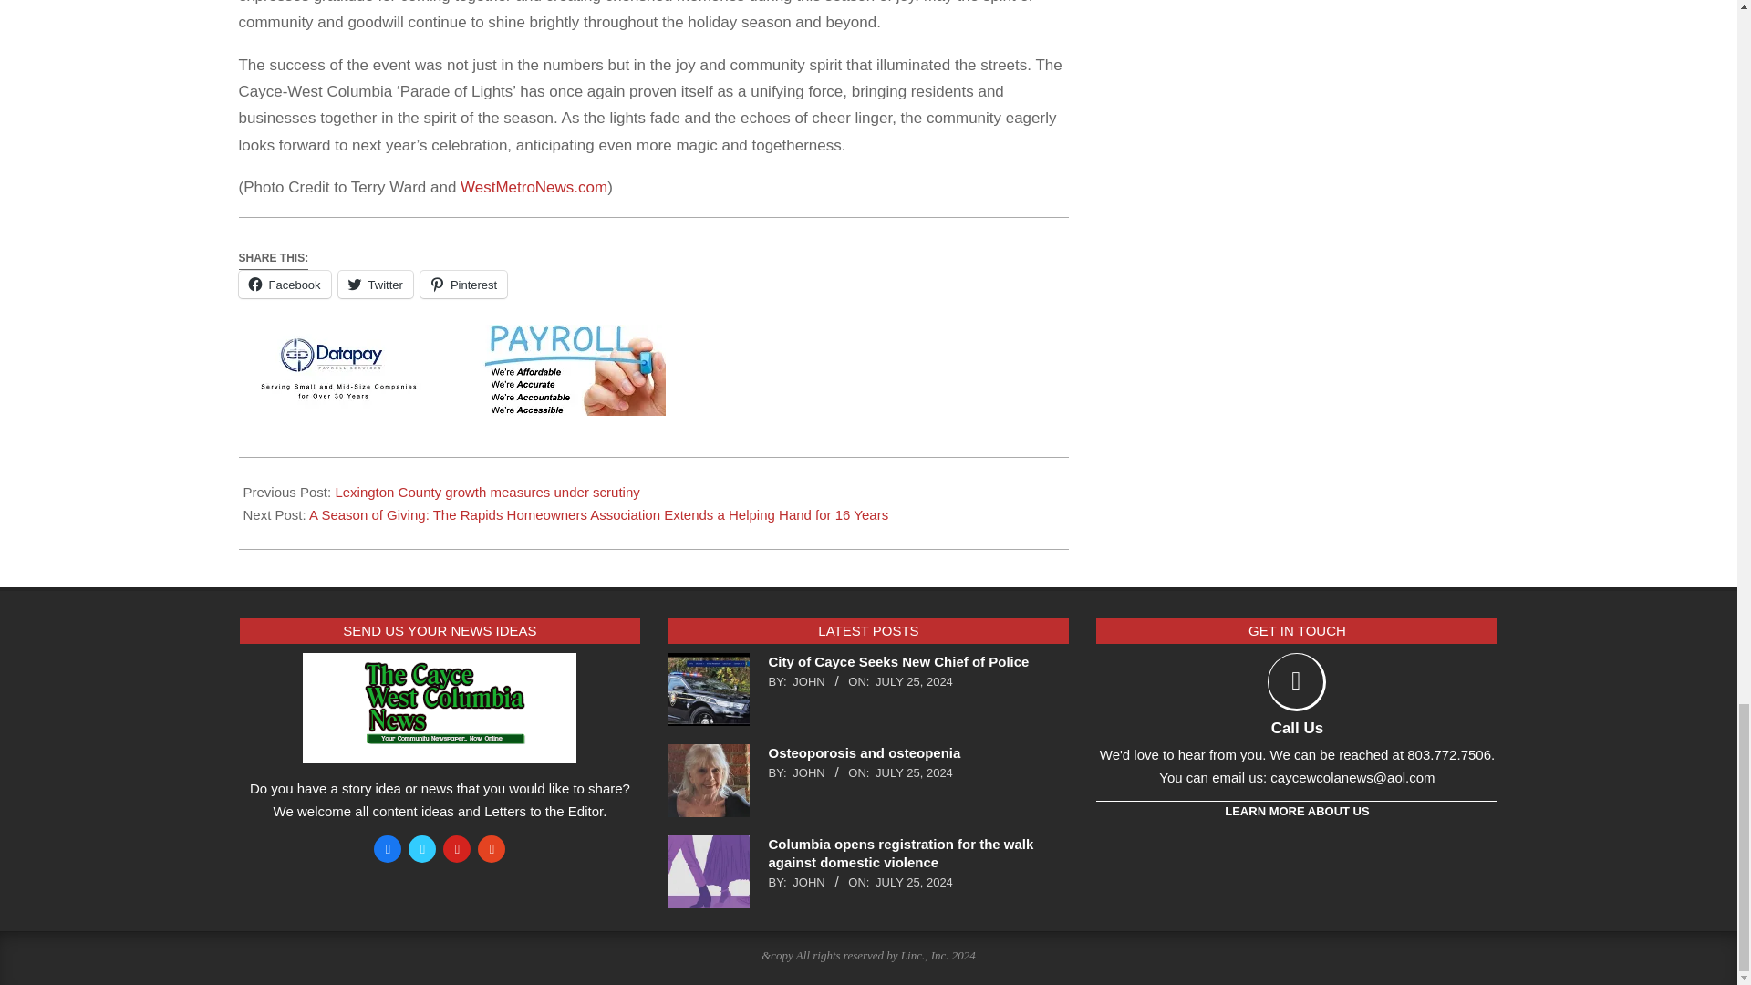 The height and width of the screenshot is (985, 1751). Describe the element at coordinates (463, 285) in the screenshot. I see `Click to share on Pinterest` at that location.